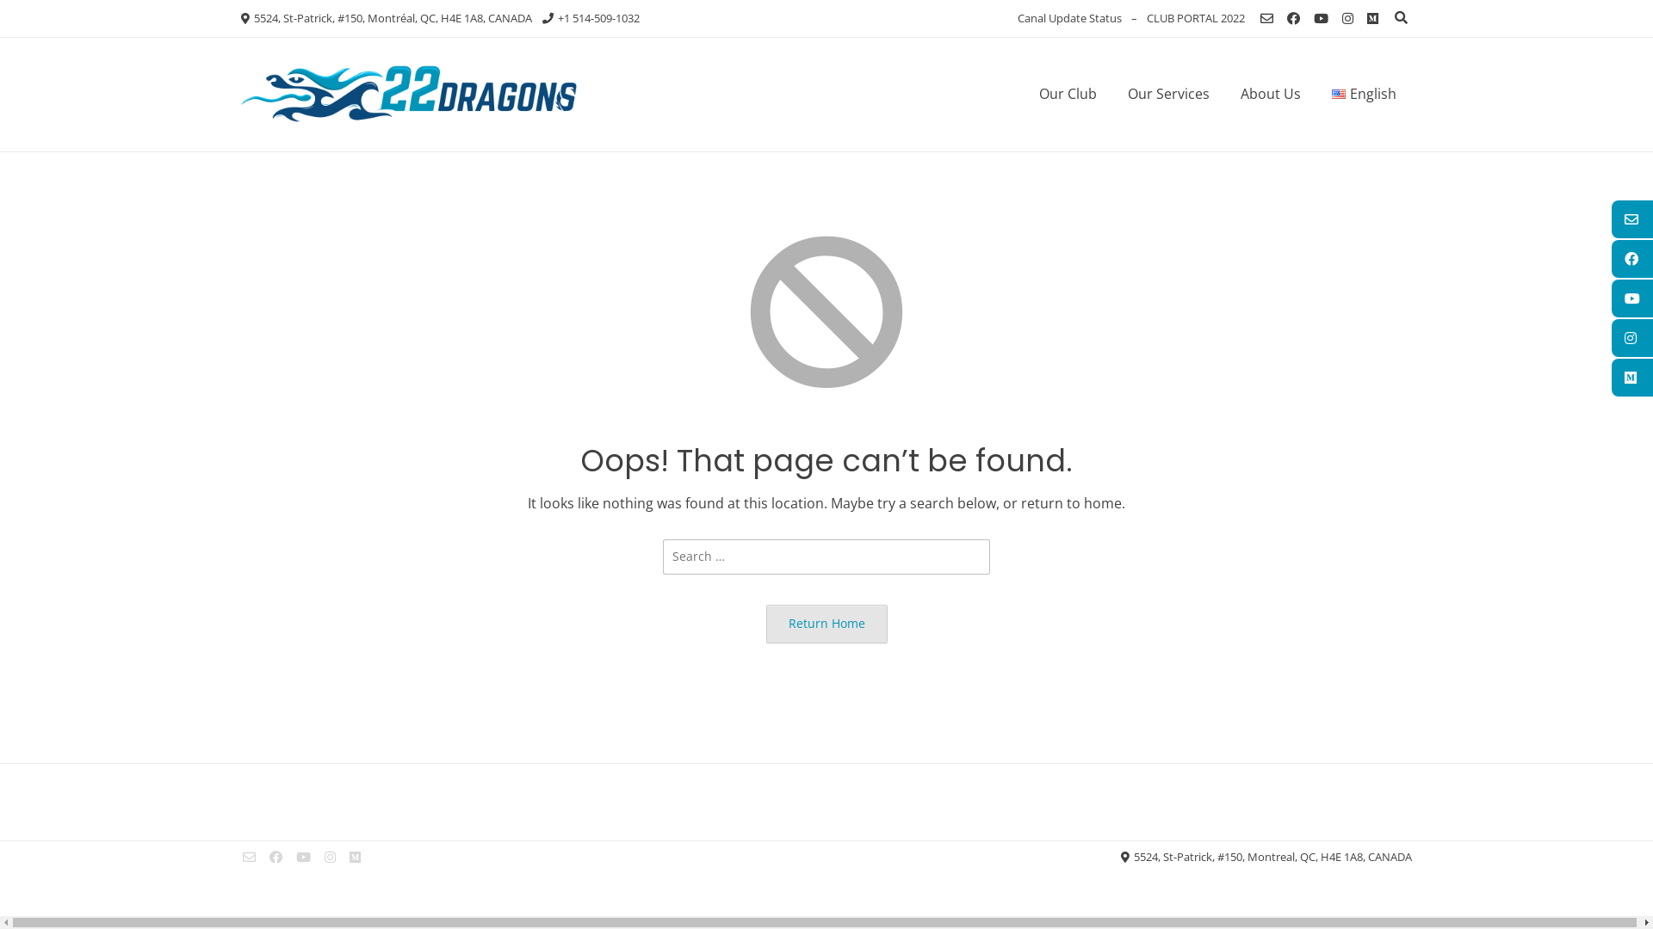  What do you see at coordinates (1348, 19) in the screenshot?
I see `Follow Us on Instagram` at bounding box center [1348, 19].